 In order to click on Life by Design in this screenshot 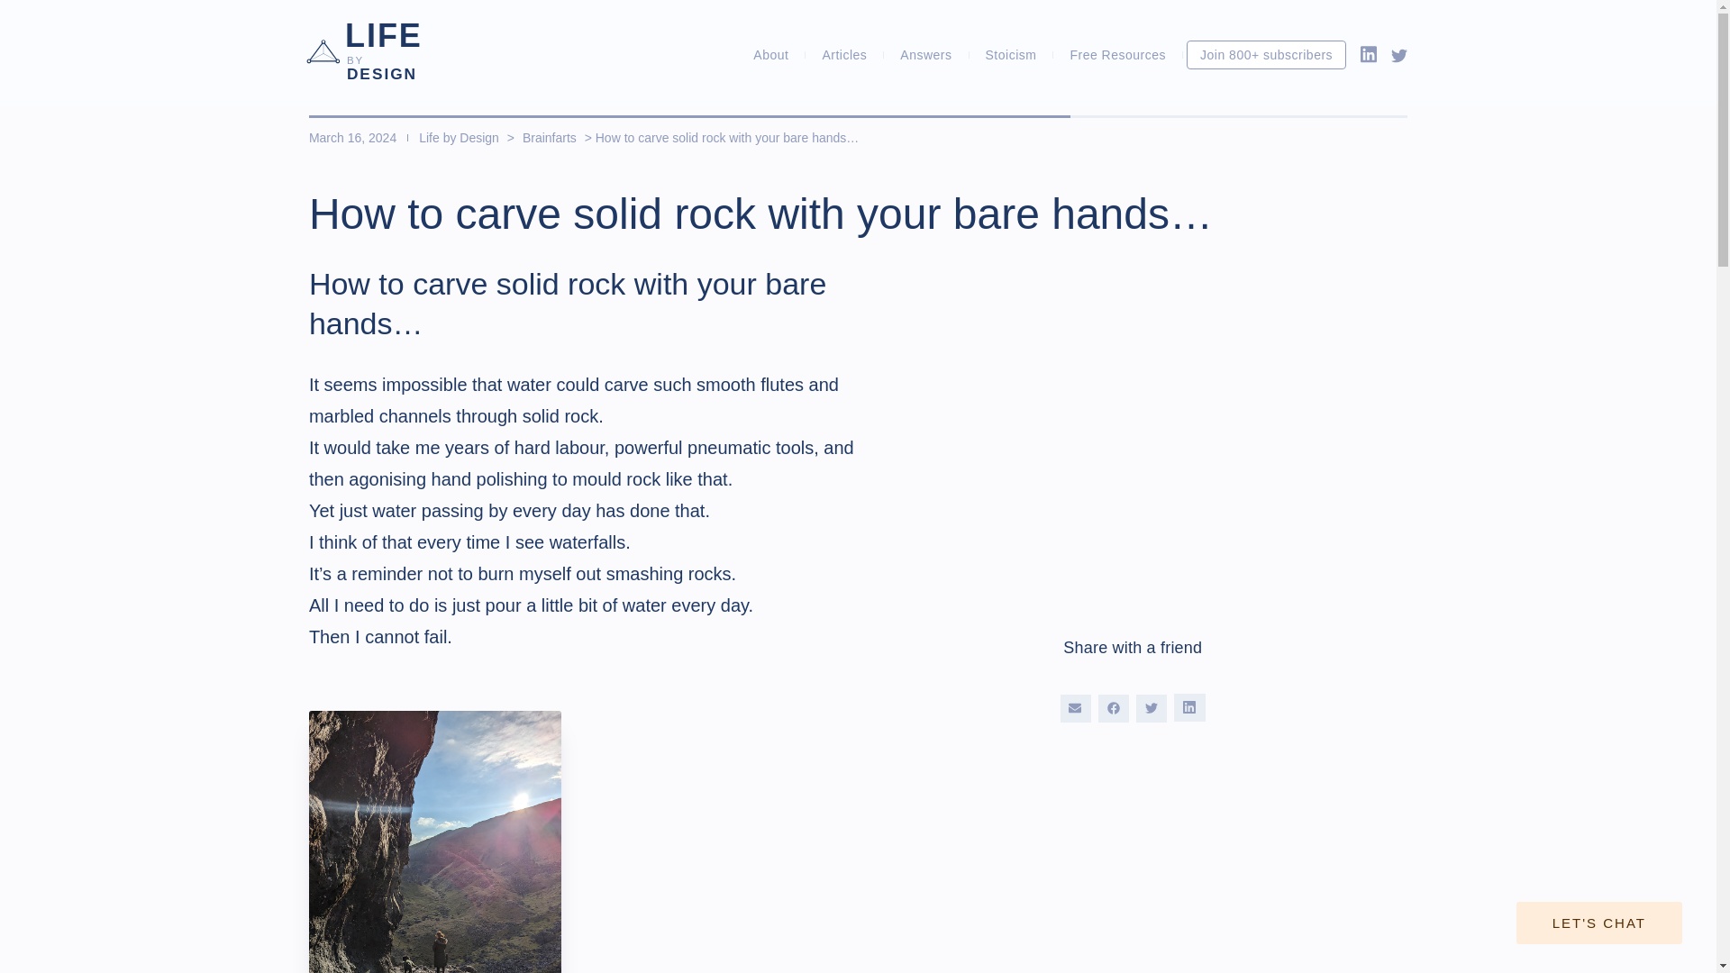, I will do `click(460, 137)`.